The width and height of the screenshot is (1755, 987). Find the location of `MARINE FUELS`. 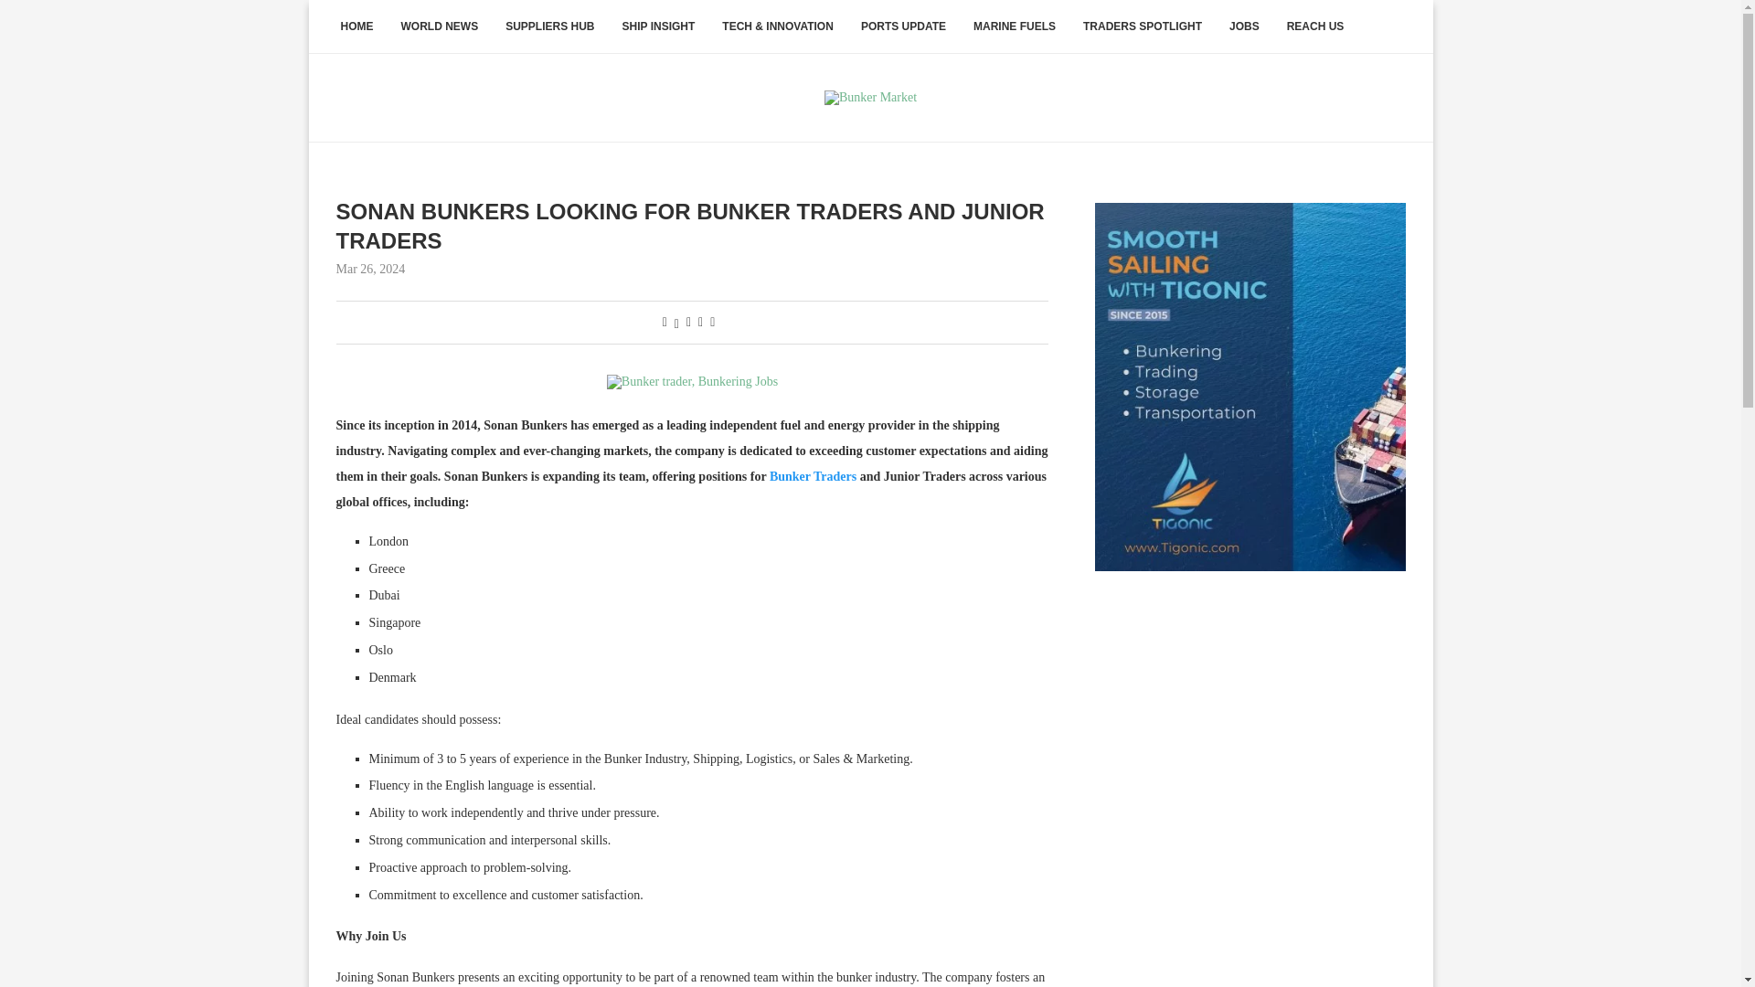

MARINE FUELS is located at coordinates (1015, 27).